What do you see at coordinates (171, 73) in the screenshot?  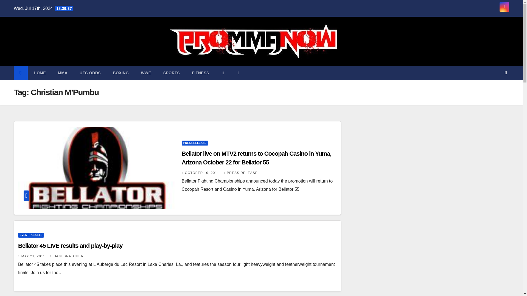 I see `Sports` at bounding box center [171, 73].